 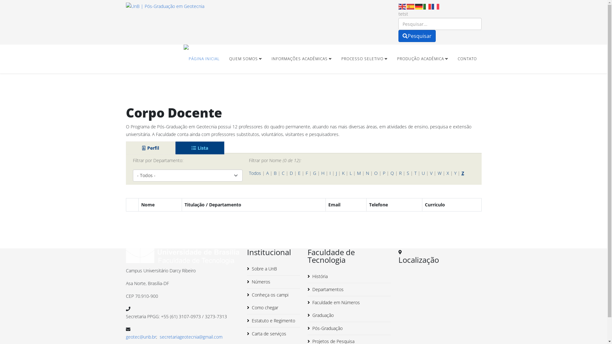 What do you see at coordinates (400, 173) in the screenshot?
I see `R` at bounding box center [400, 173].